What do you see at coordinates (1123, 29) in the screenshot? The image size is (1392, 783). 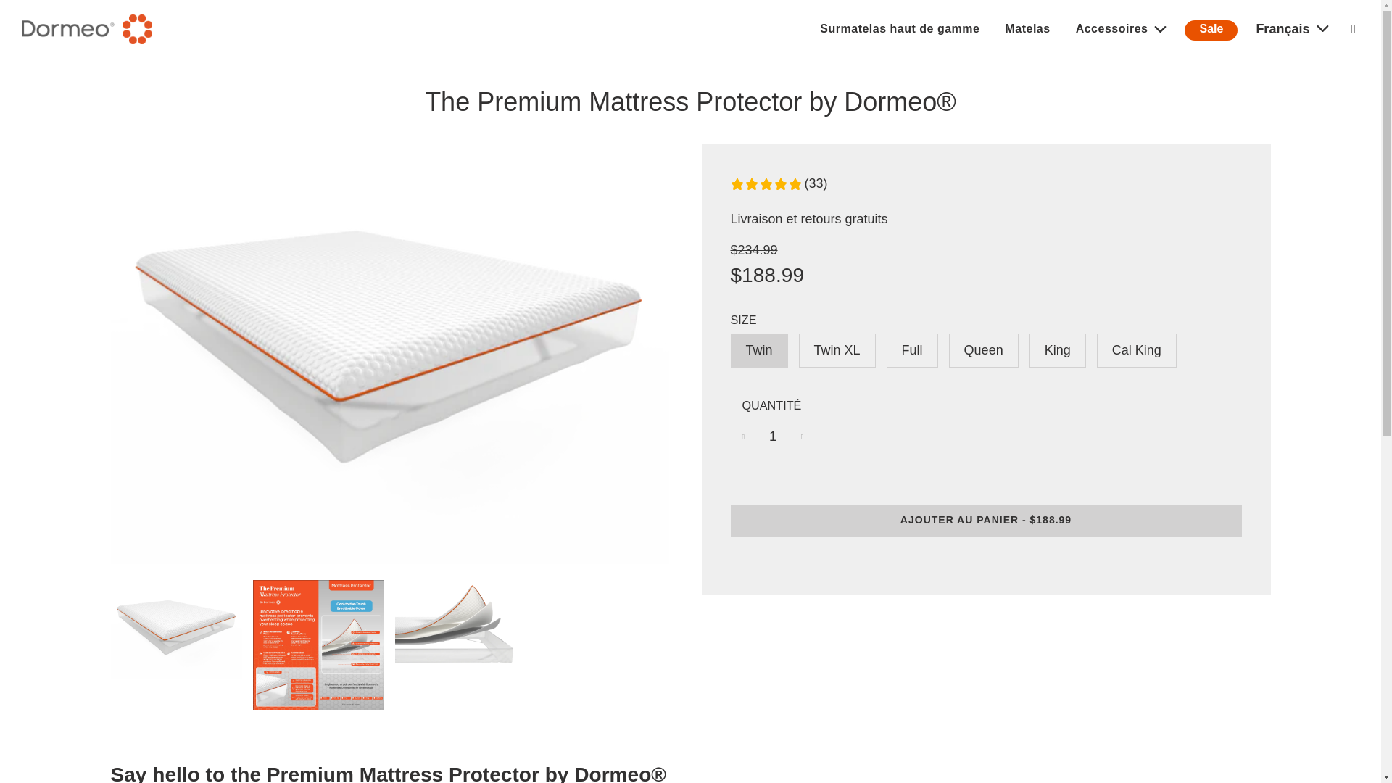 I see `Accessoires` at bounding box center [1123, 29].